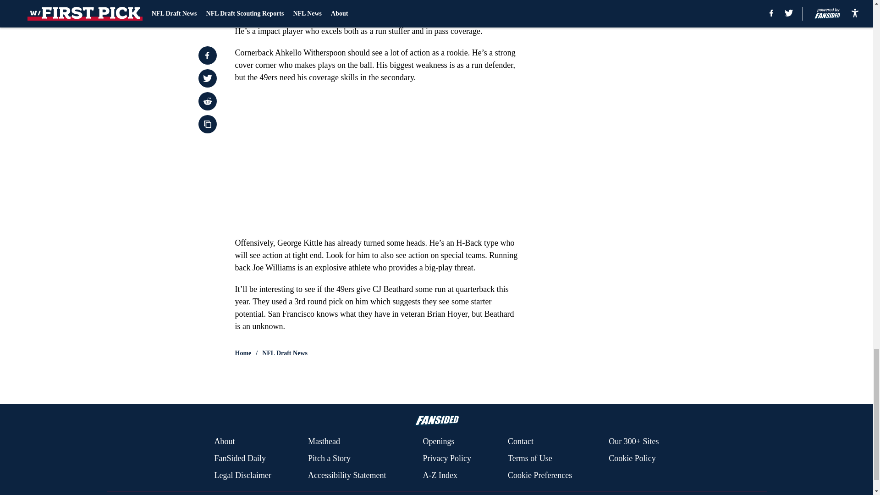 Image resolution: width=880 pixels, height=495 pixels. I want to click on Terms of Use, so click(530, 458).